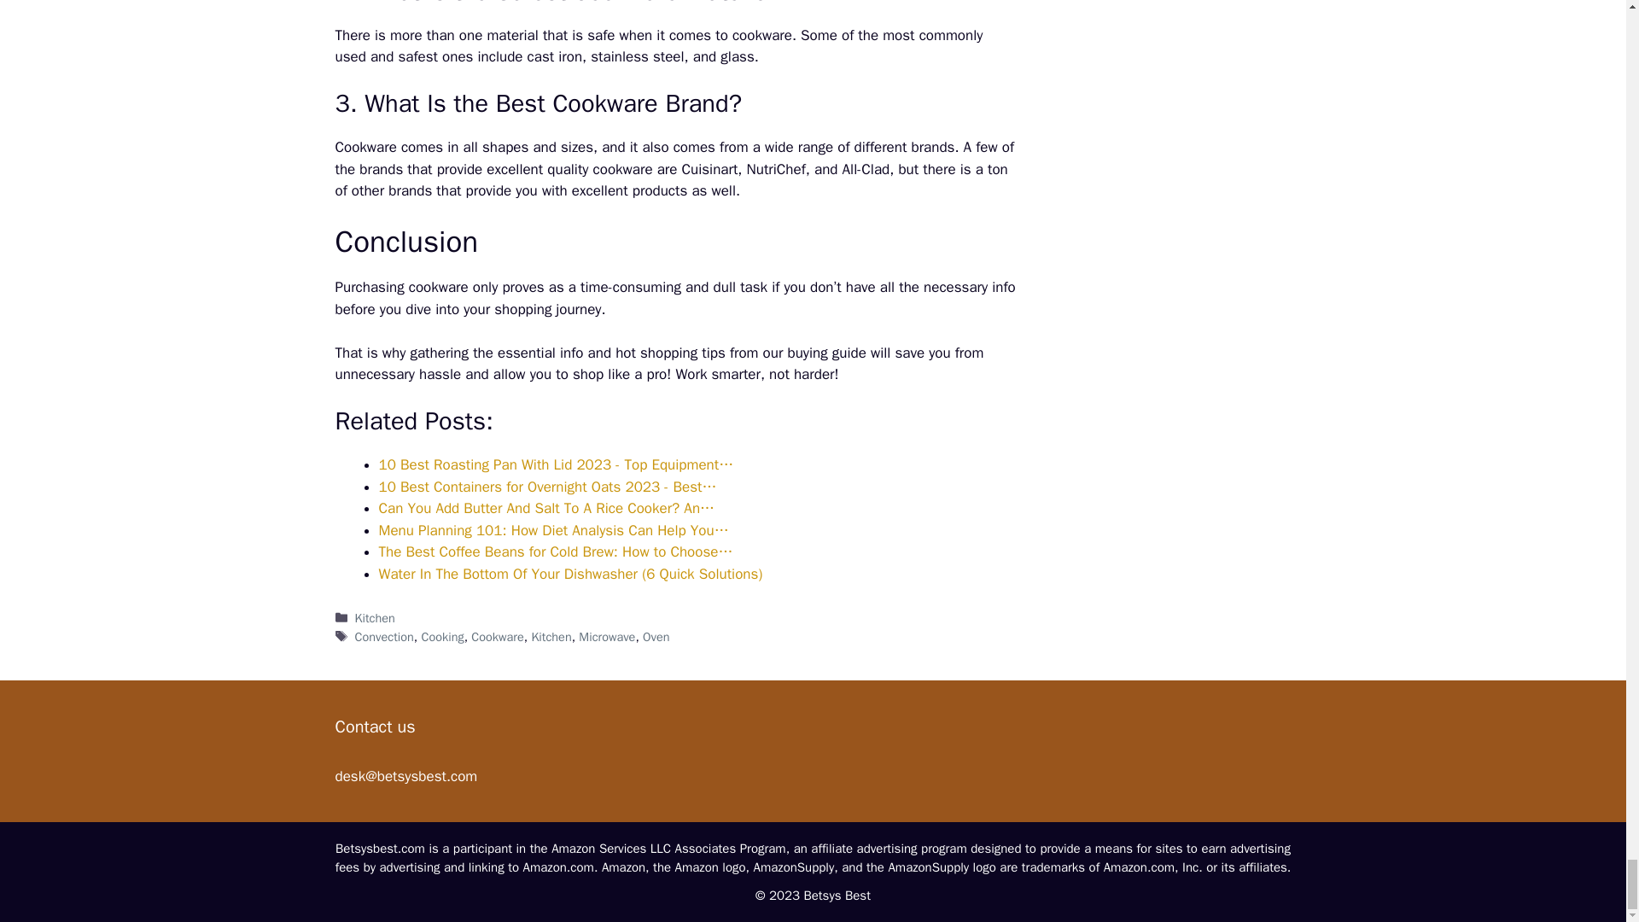  I want to click on Convection, so click(384, 636).